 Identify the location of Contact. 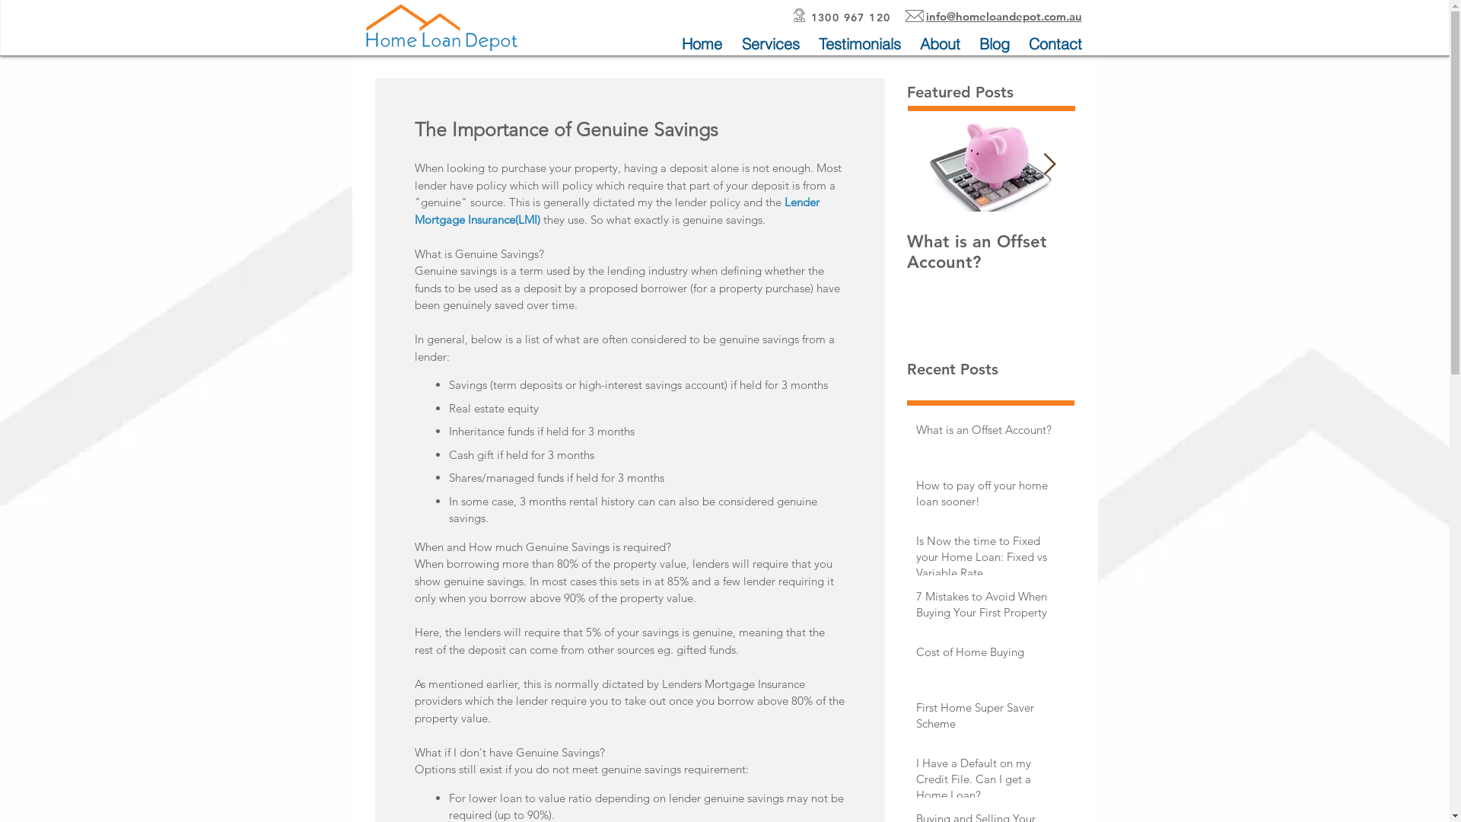
(1056, 44).